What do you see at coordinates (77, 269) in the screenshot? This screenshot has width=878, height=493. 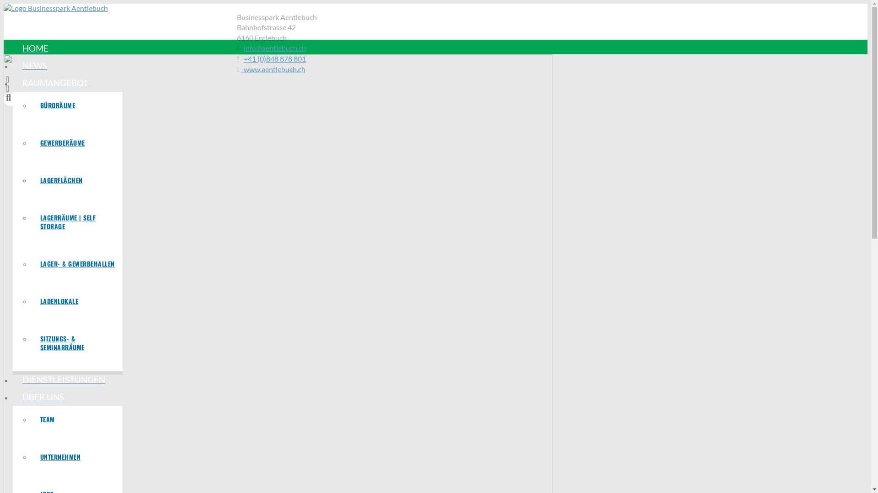 I see `LAGER- & GEWERBEHALLEN` at bounding box center [77, 269].